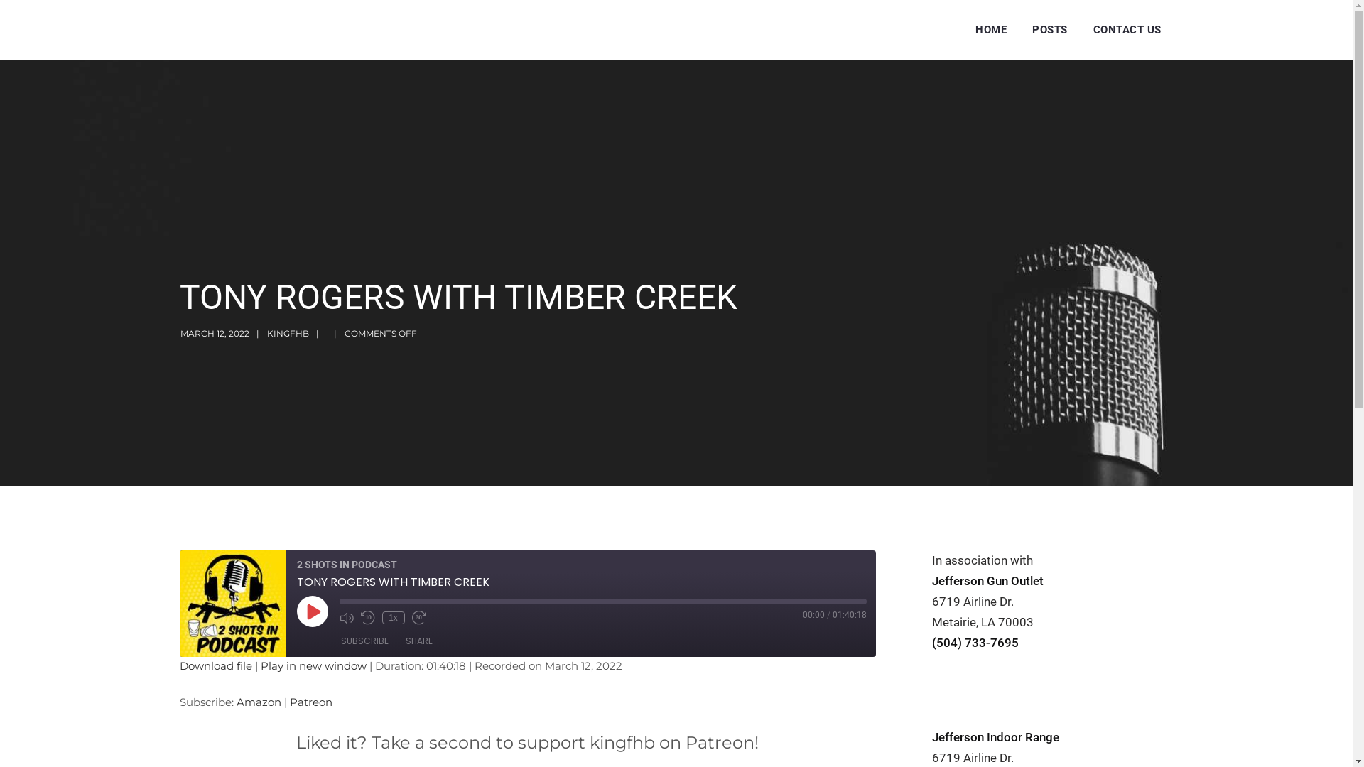 The height and width of the screenshot is (767, 1364). Describe the element at coordinates (394, 618) in the screenshot. I see `1x` at that location.